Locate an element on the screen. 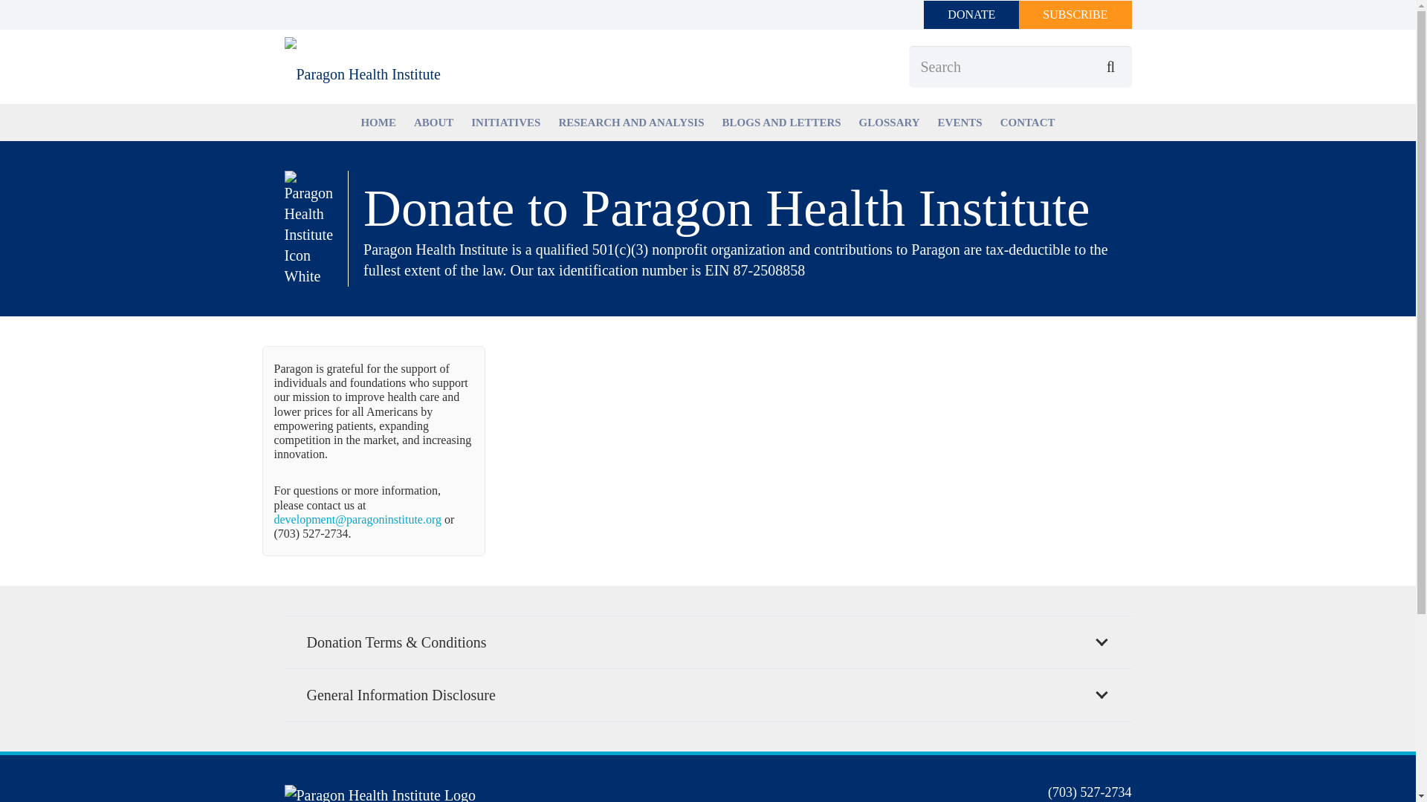 Image resolution: width=1427 pixels, height=802 pixels. HOME is located at coordinates (378, 122).